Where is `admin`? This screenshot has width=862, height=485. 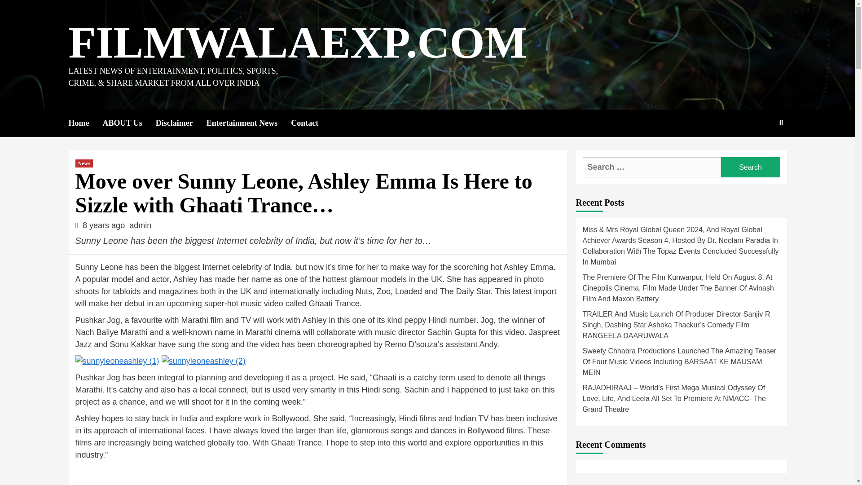 admin is located at coordinates (140, 225).